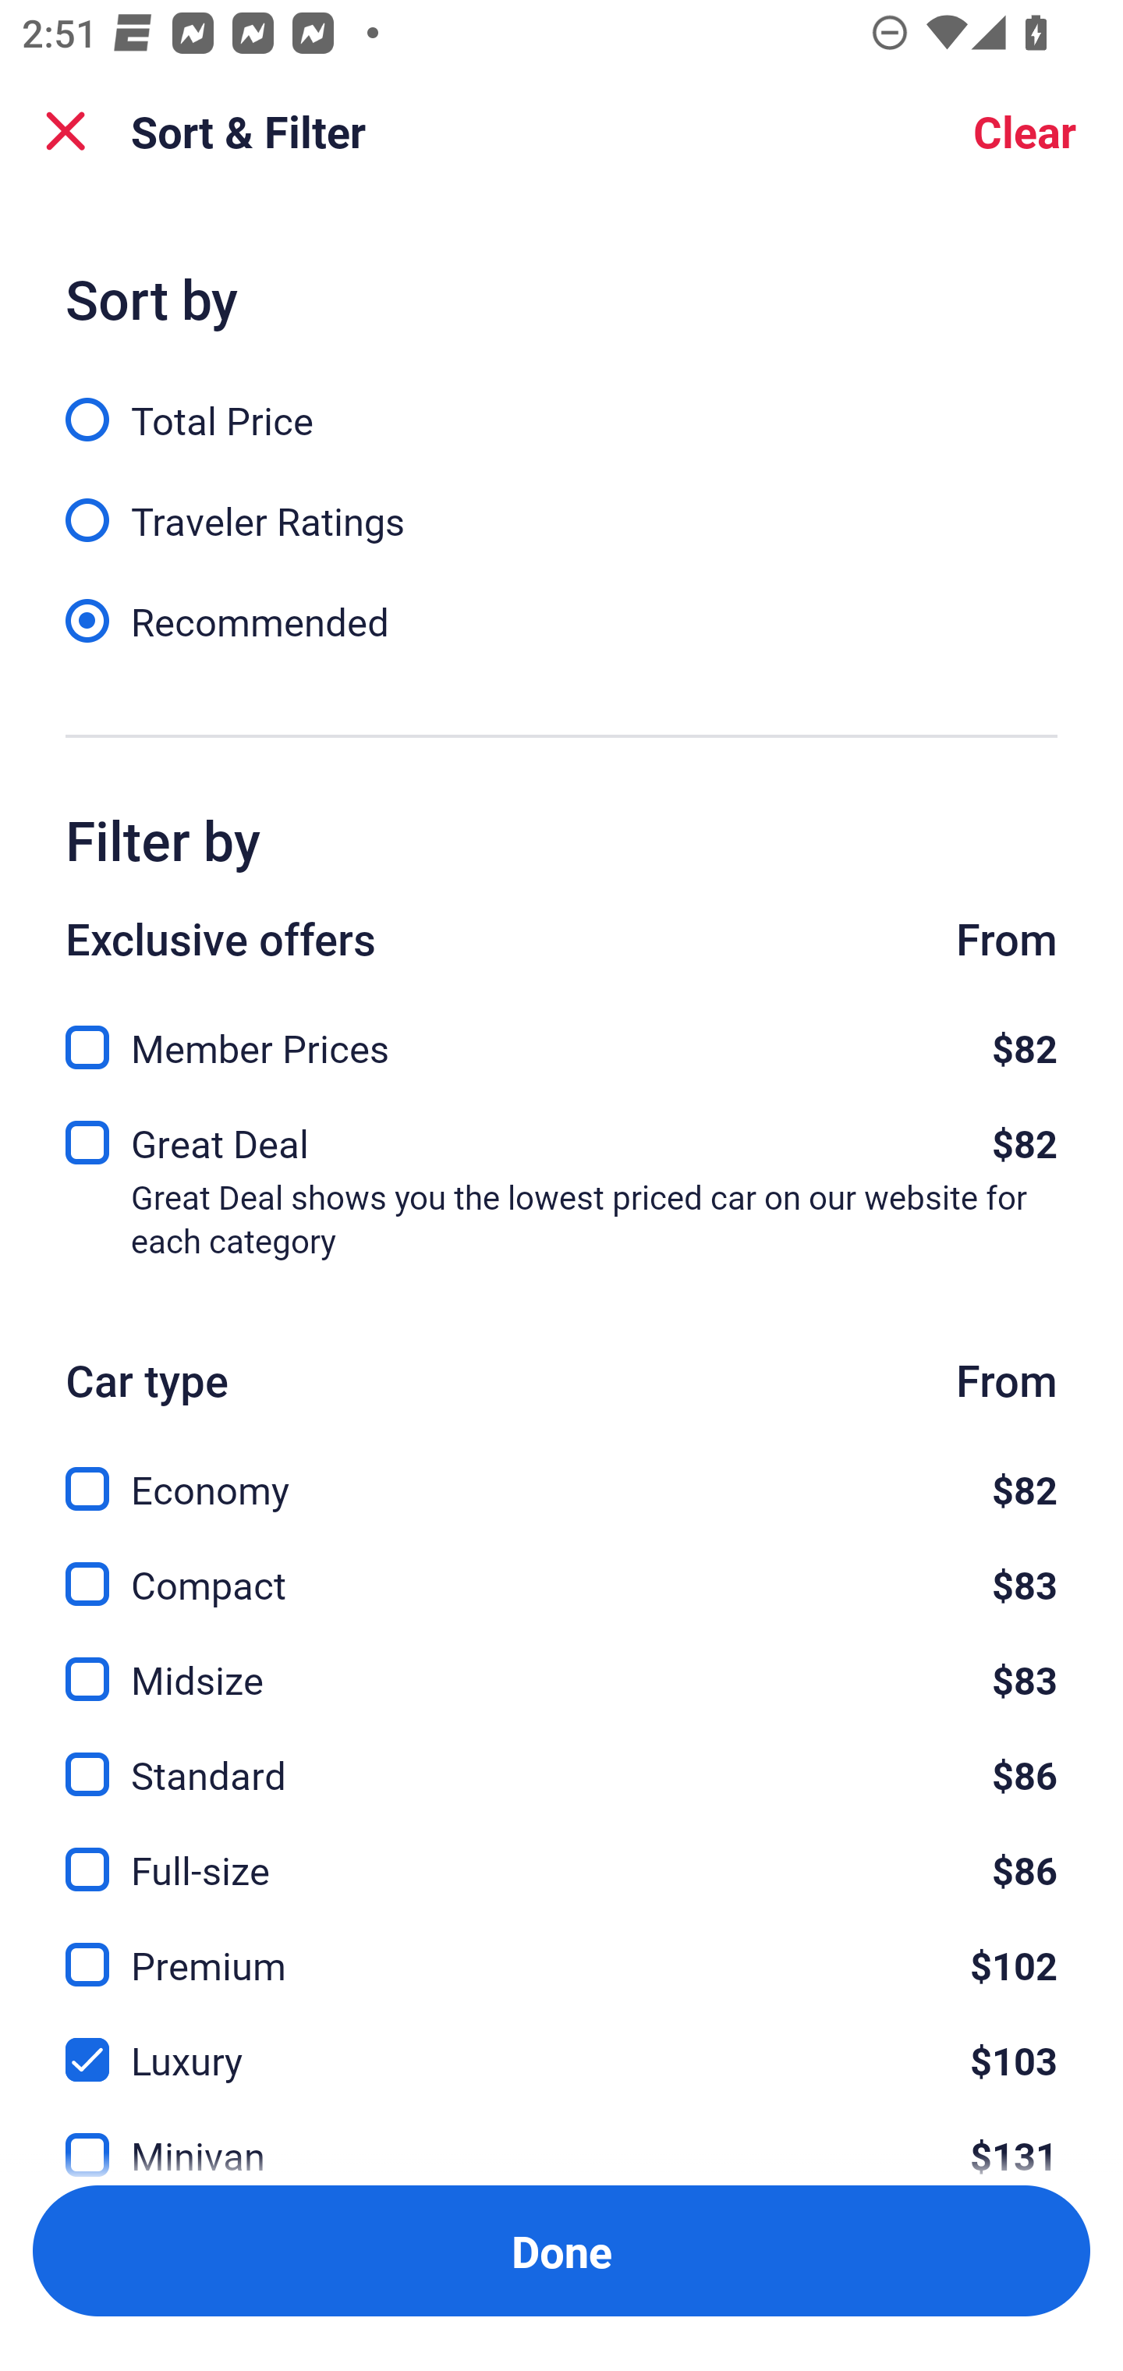 This screenshot has width=1123, height=2371. Describe the element at coordinates (561, 504) in the screenshot. I see `Traveler Ratings` at that location.